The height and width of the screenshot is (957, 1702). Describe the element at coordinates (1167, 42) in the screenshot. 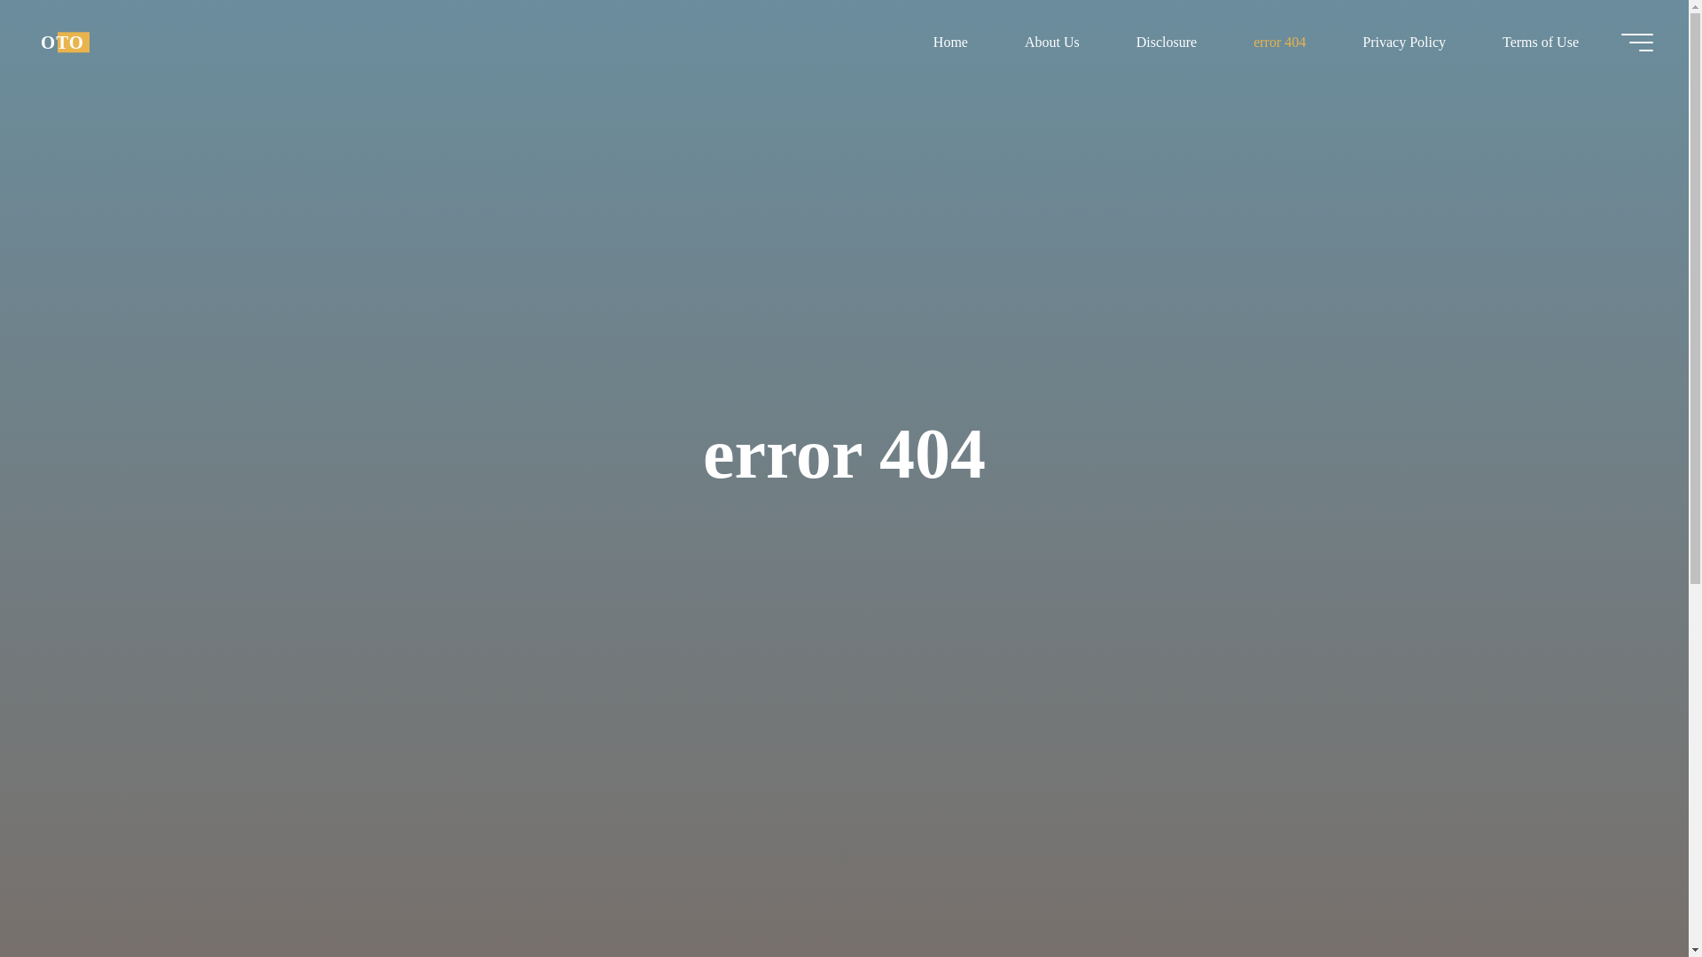

I see `Disclosure` at that location.